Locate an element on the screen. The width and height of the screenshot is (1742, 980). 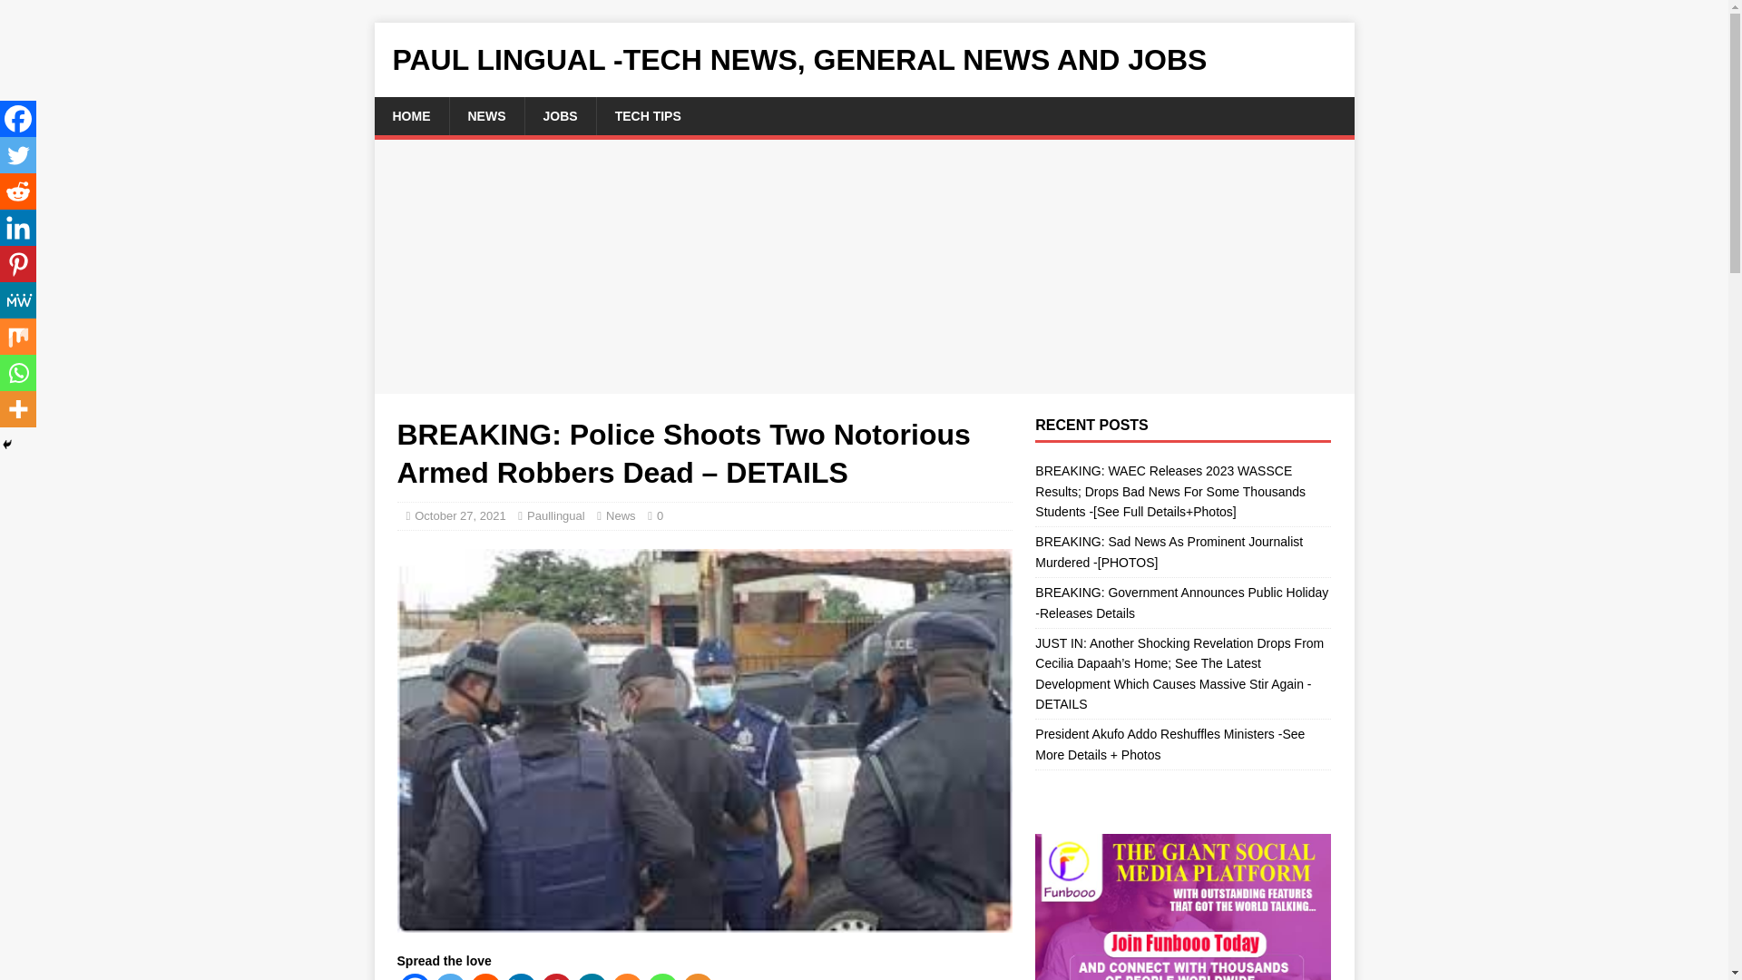
JOBS is located at coordinates (559, 116).